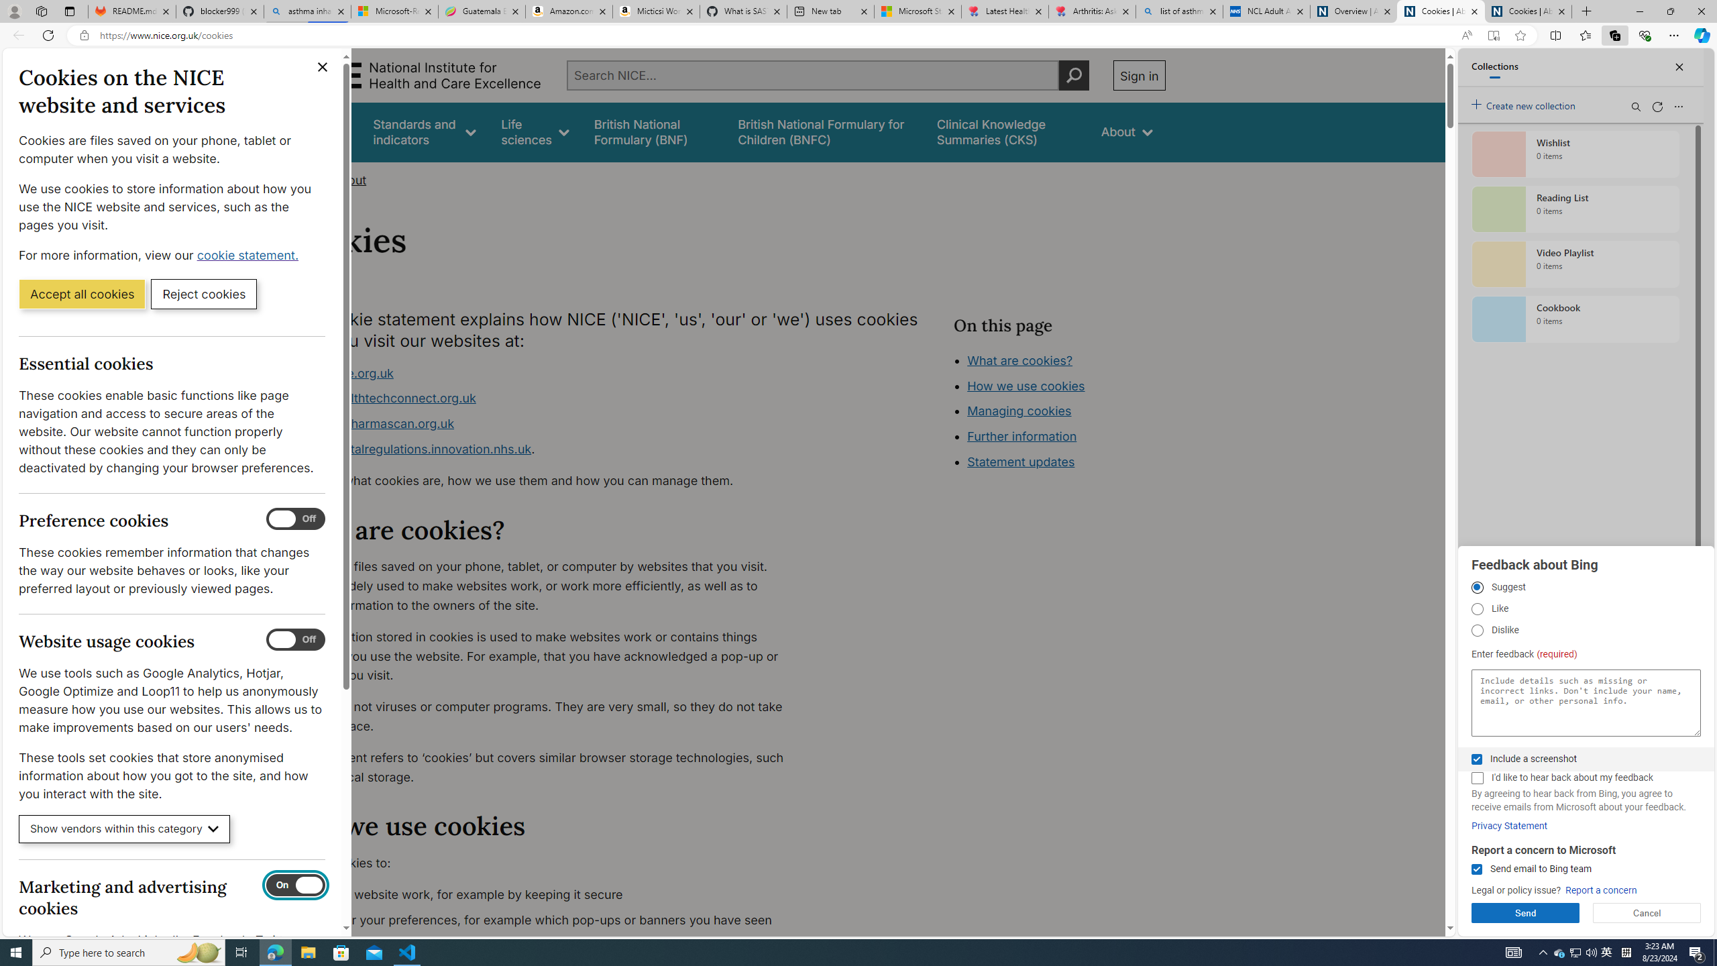  What do you see at coordinates (548, 449) in the screenshot?
I see `www.digitalregulations.innovation.nhs.uk.` at bounding box center [548, 449].